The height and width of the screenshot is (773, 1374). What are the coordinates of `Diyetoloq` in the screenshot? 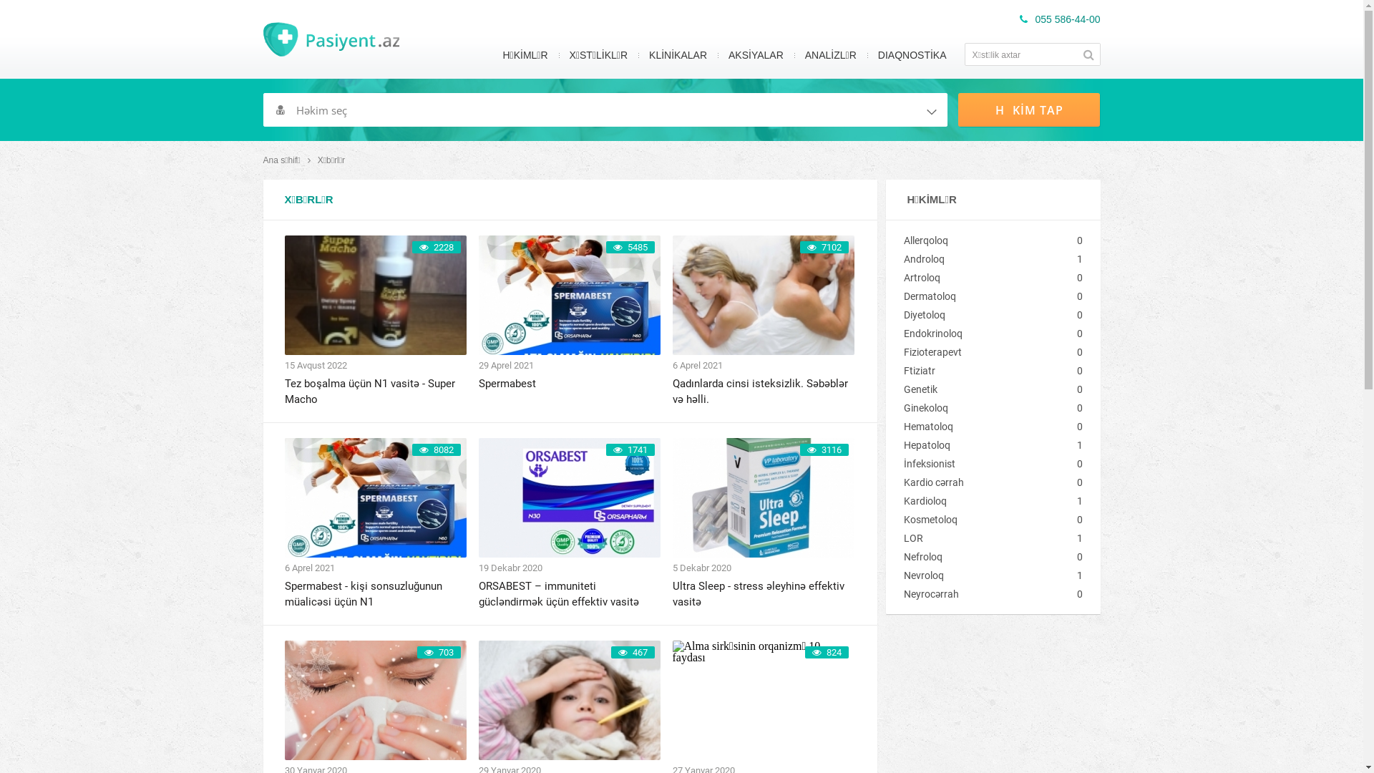 It's located at (981, 315).